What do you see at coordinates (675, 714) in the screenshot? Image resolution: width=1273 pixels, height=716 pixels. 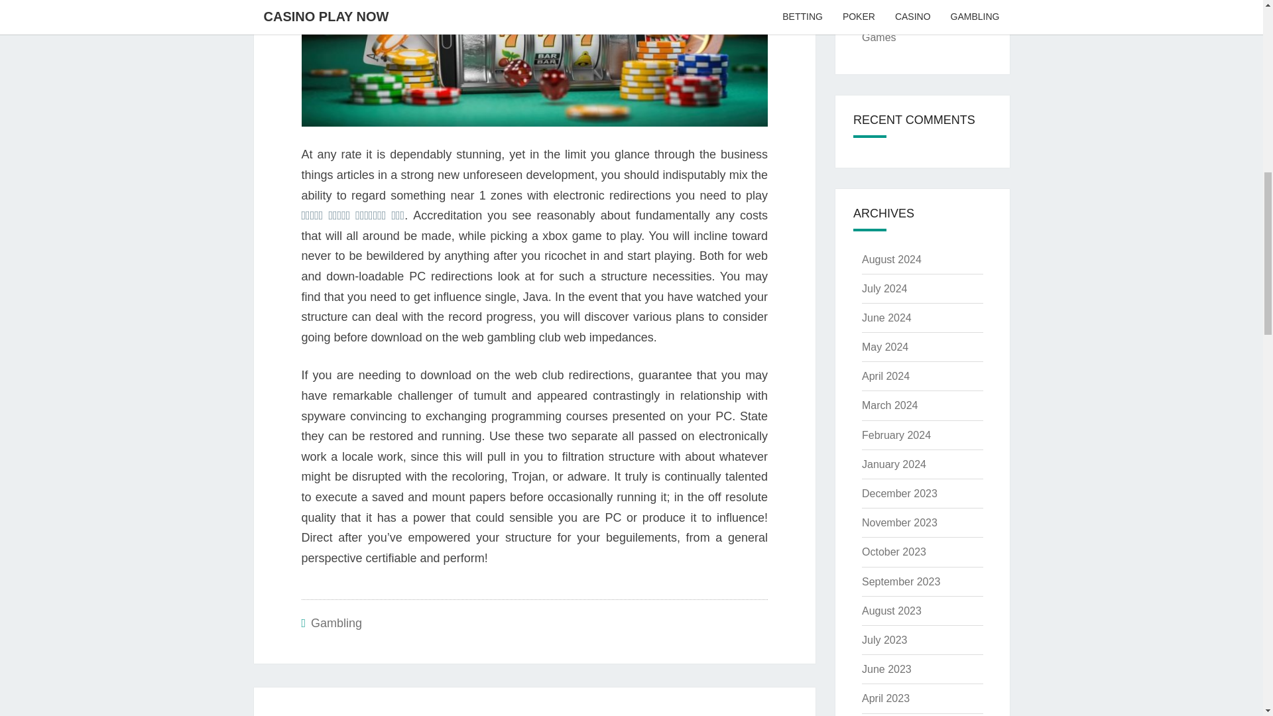 I see `November 2023` at bounding box center [675, 714].